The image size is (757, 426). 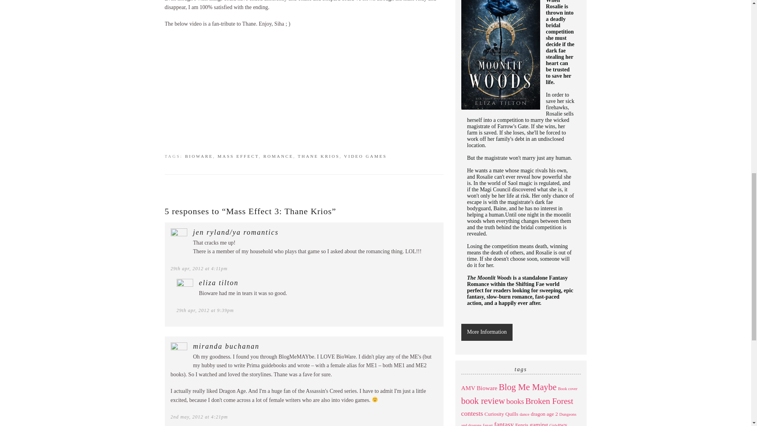 What do you see at coordinates (199, 156) in the screenshot?
I see `BIOWARE` at bounding box center [199, 156].